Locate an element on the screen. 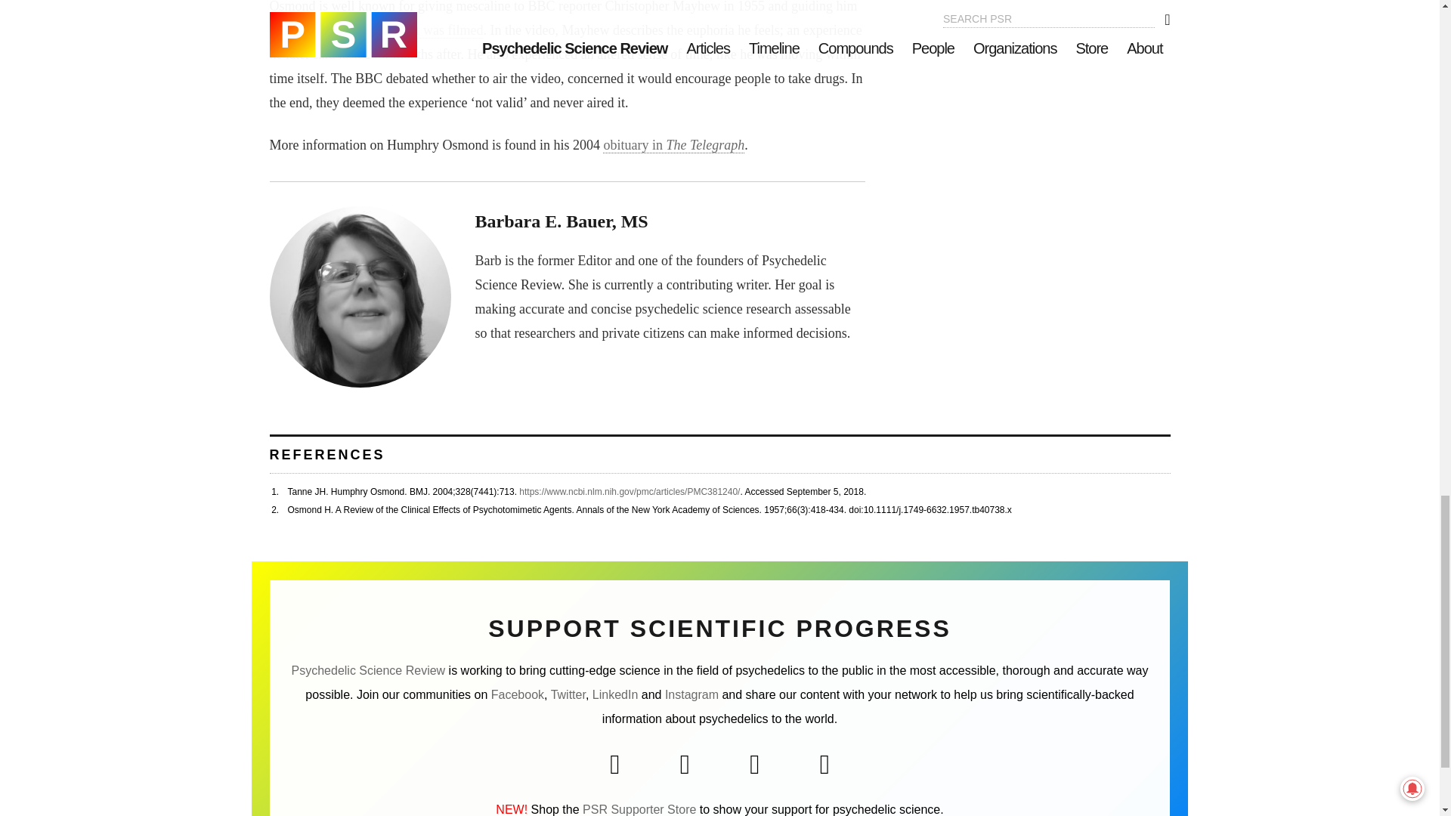 The image size is (1451, 816). Instagram is located at coordinates (691, 694).